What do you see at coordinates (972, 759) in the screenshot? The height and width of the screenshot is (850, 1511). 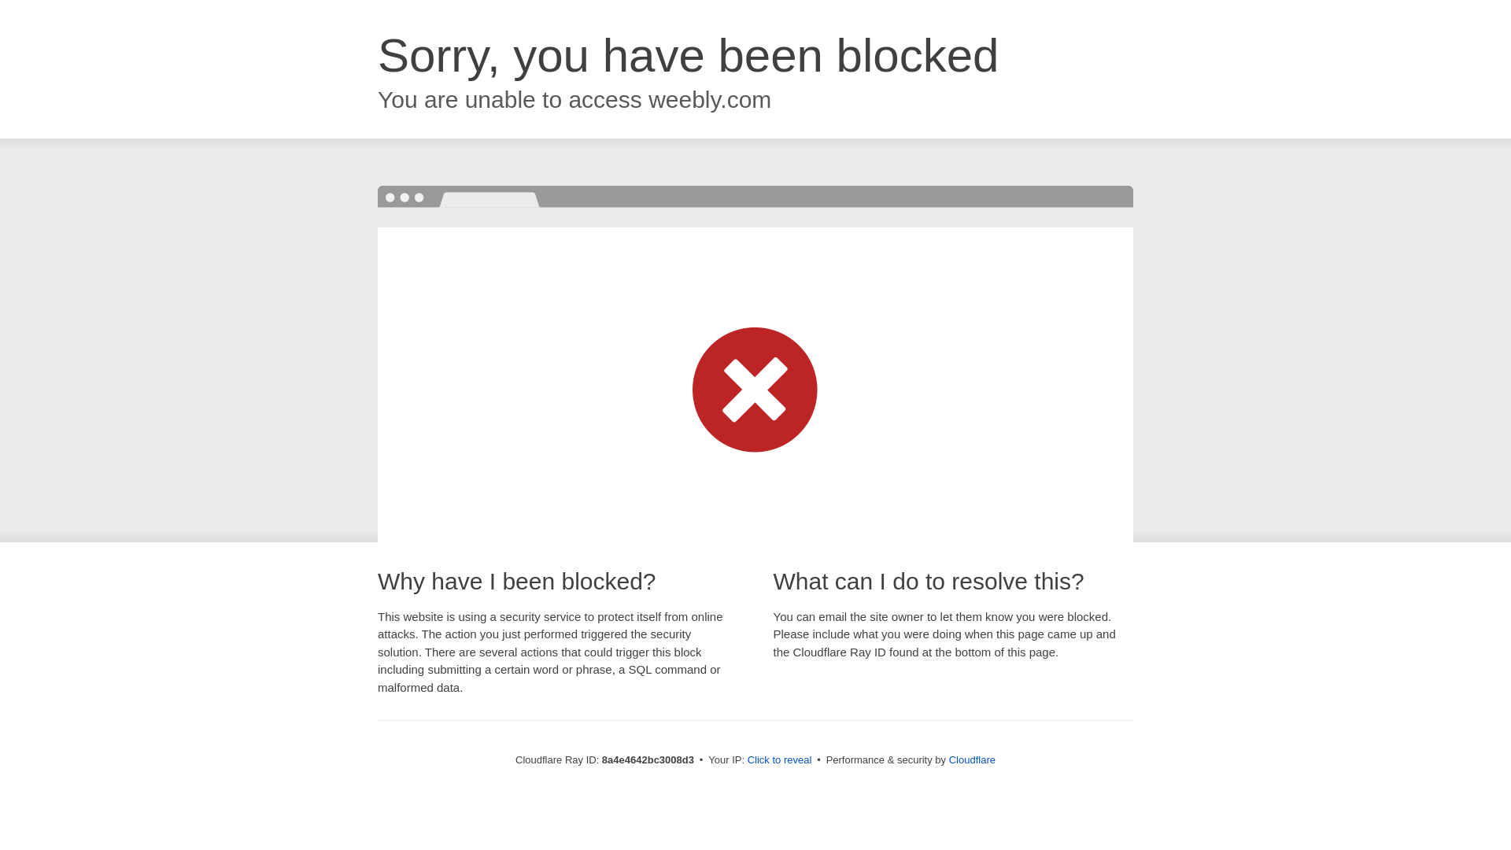 I see `Cloudflare` at bounding box center [972, 759].